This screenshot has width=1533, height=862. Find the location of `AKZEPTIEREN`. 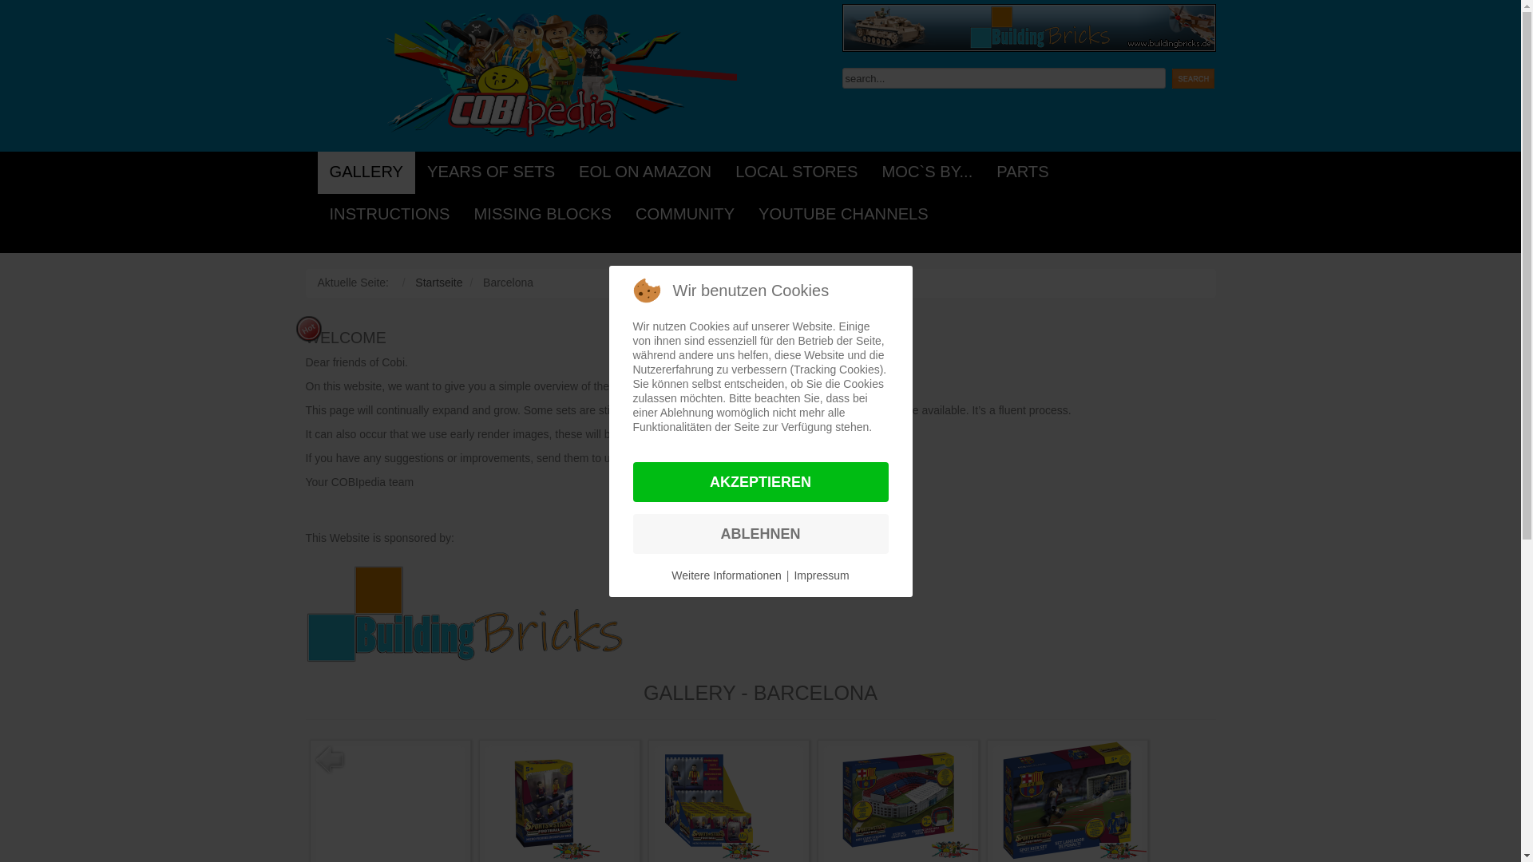

AKZEPTIEREN is located at coordinates (759, 480).